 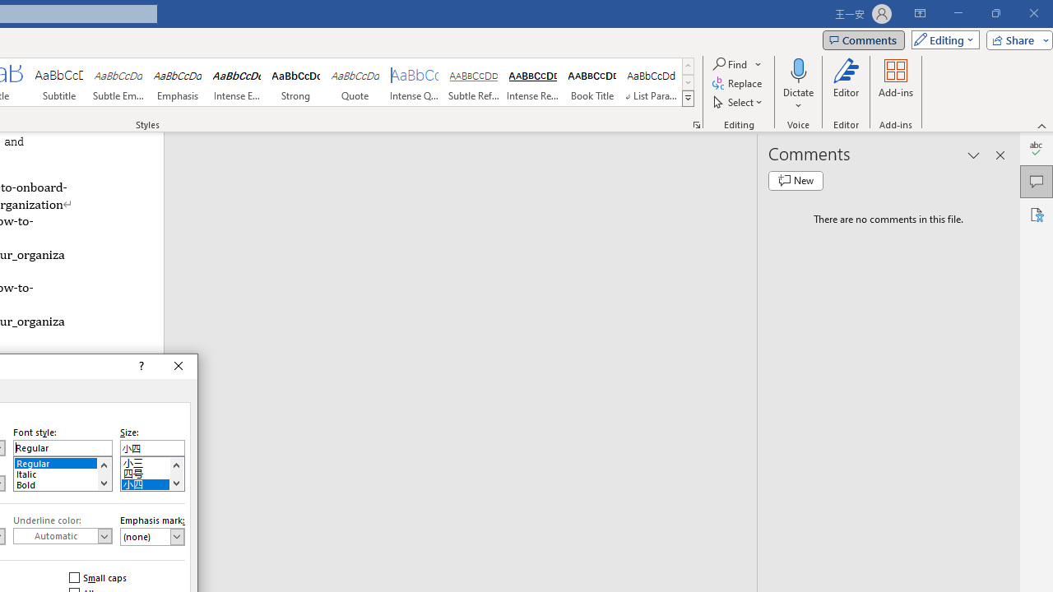 What do you see at coordinates (295, 82) in the screenshot?
I see `Strong` at bounding box center [295, 82].